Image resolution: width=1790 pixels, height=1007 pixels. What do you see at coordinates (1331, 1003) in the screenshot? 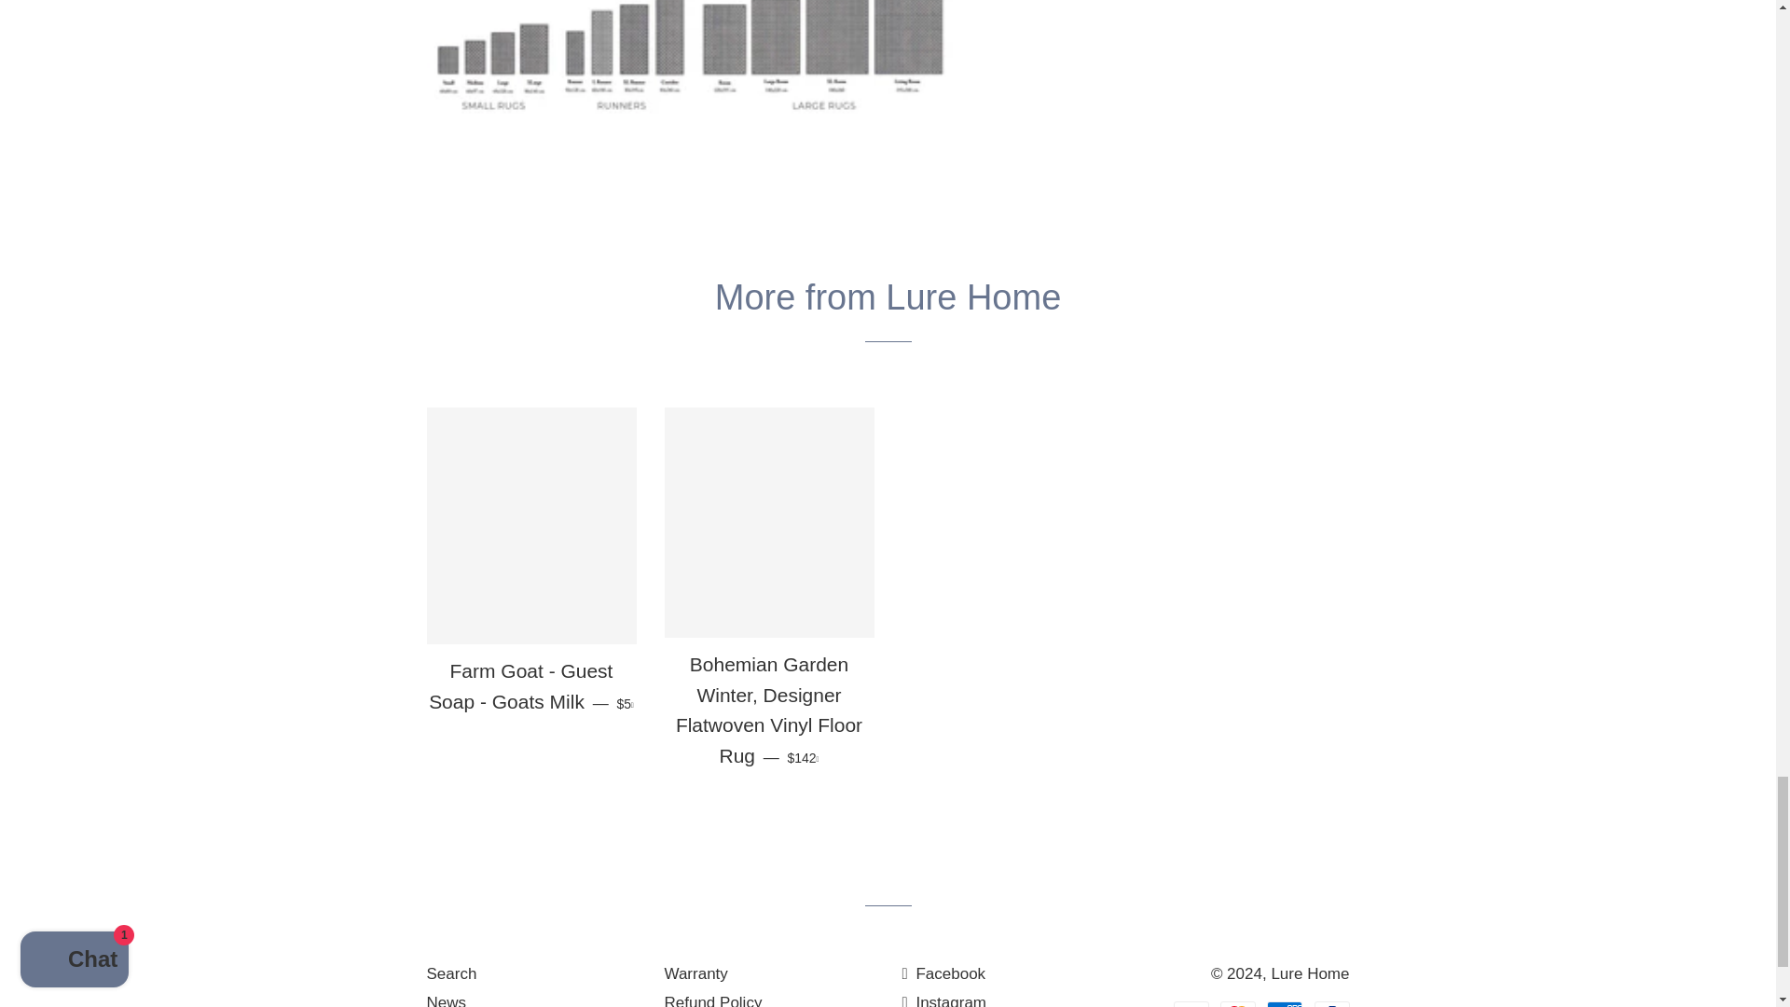
I see `PayPal` at bounding box center [1331, 1003].